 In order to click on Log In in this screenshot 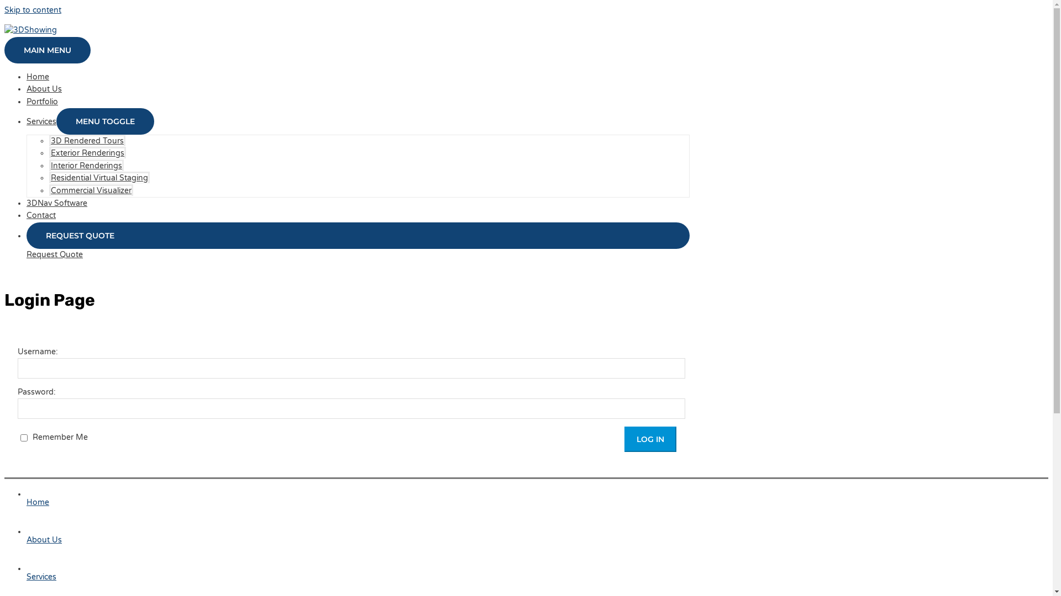, I will do `click(650, 439)`.